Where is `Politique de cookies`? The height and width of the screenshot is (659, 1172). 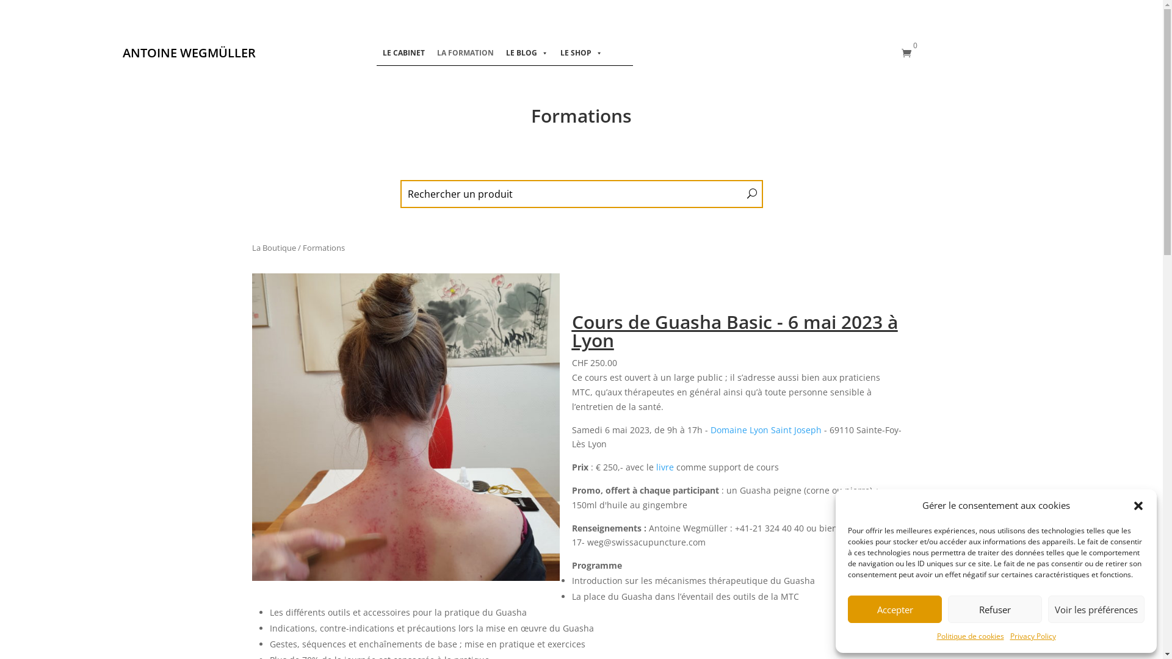 Politique de cookies is located at coordinates (970, 636).